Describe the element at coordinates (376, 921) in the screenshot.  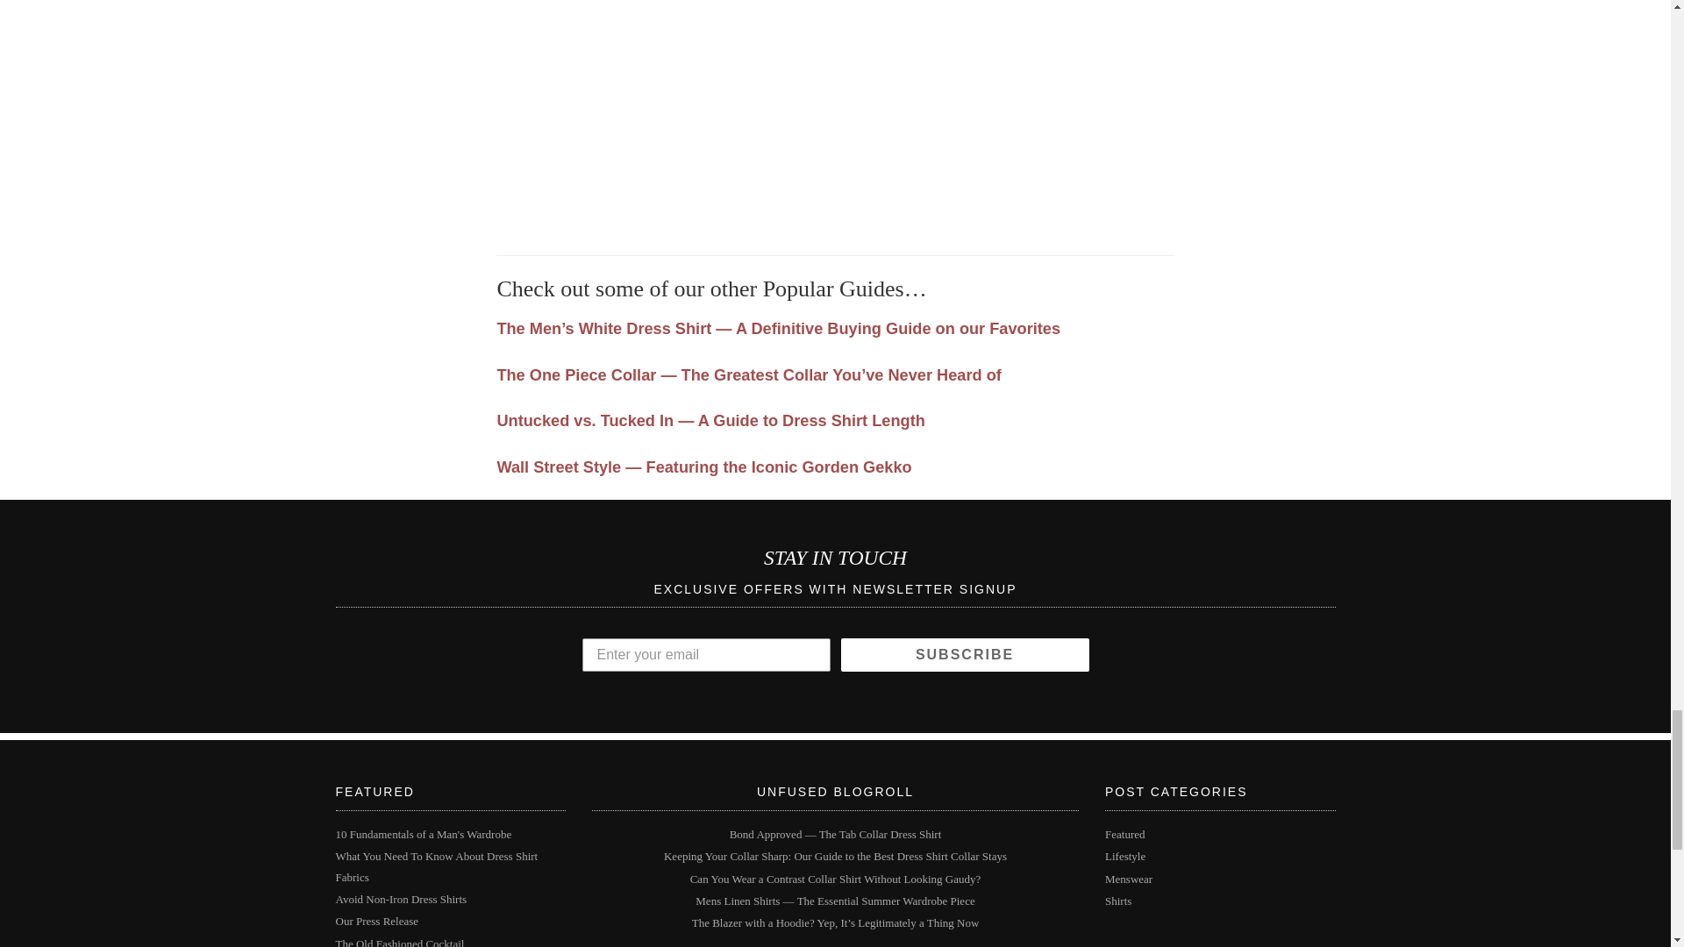
I see `Our Press Release` at that location.